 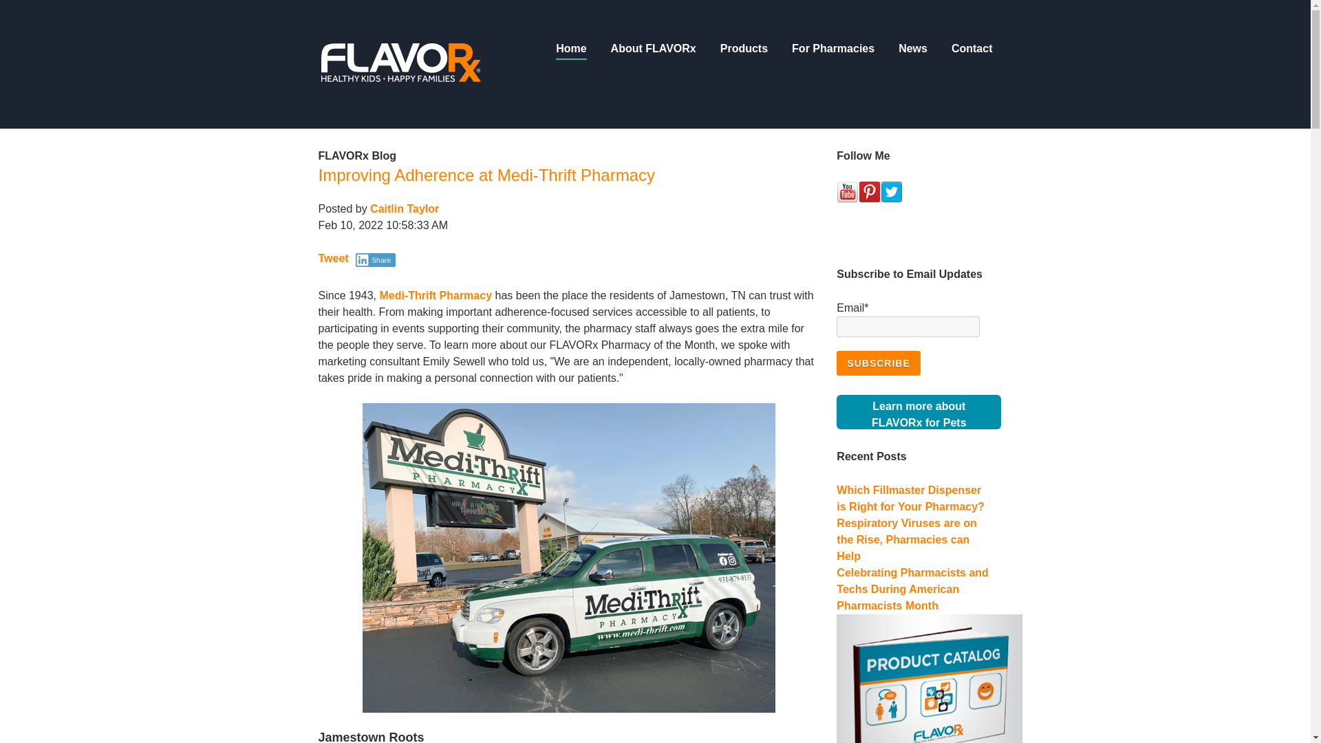 I want to click on Subscribe, so click(x=400, y=64).